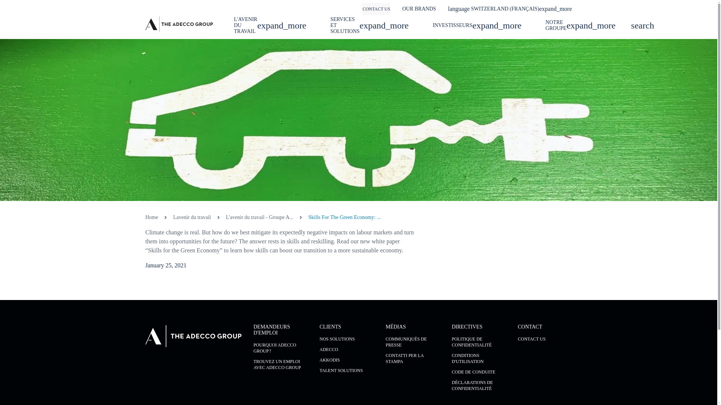 This screenshot has width=721, height=405. What do you see at coordinates (346, 339) in the screenshot?
I see `NOS SOLUTIONS` at bounding box center [346, 339].